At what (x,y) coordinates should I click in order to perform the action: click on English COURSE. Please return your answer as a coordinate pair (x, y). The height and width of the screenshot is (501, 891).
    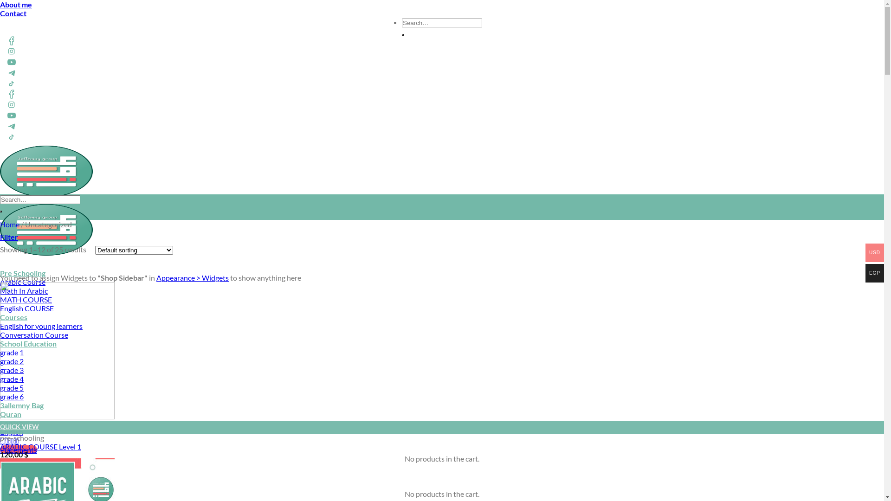
    Looking at the image, I should click on (27, 308).